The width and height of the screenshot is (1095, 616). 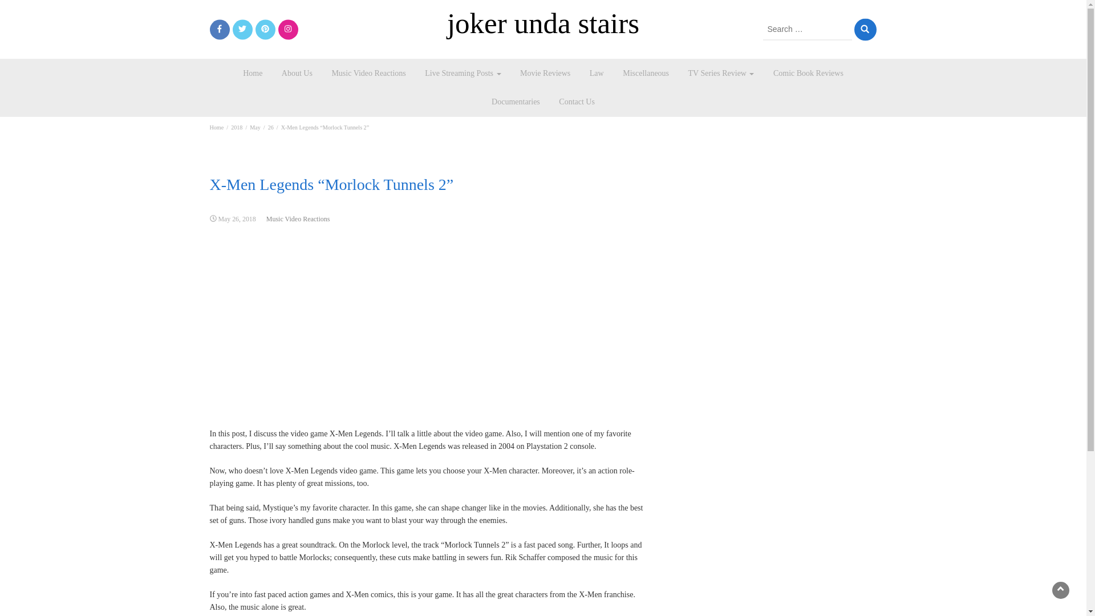 I want to click on May 26, 2018, so click(x=236, y=218).